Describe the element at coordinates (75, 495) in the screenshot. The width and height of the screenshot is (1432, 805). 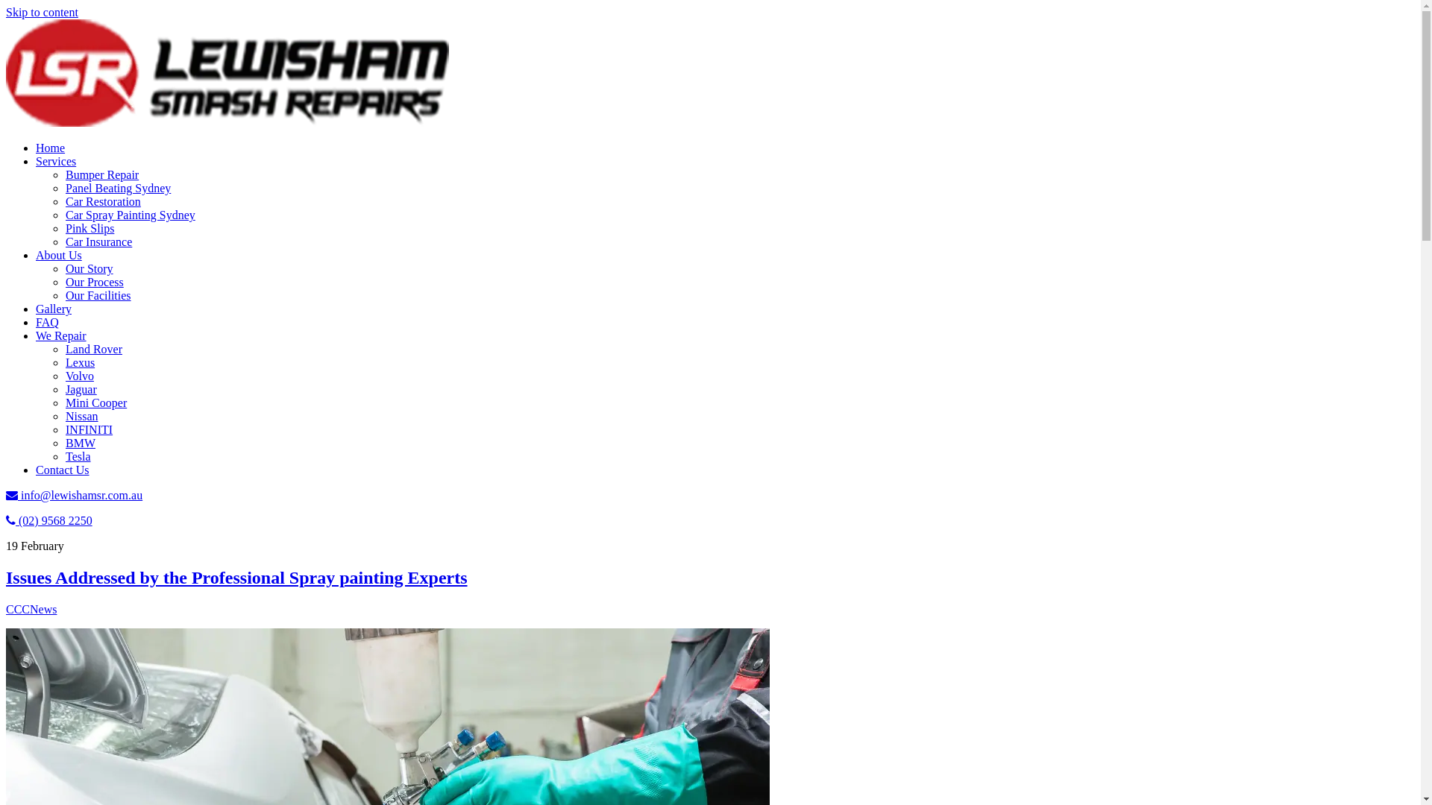
I see `info@lewishamsr.com.au` at that location.